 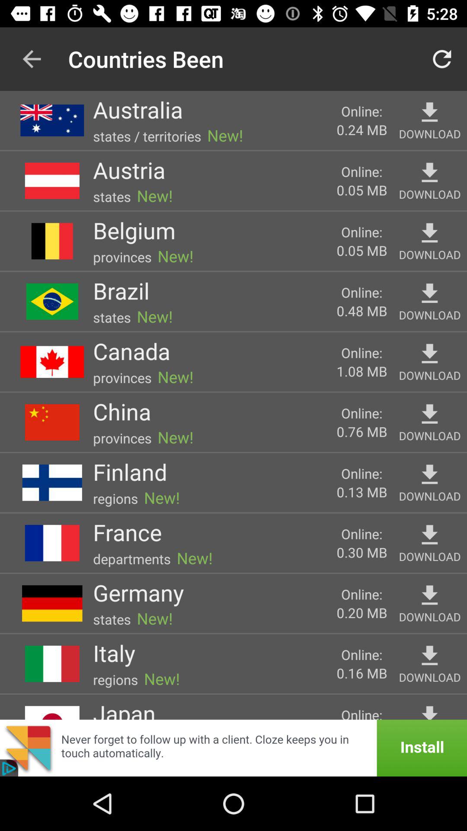 What do you see at coordinates (430, 415) in the screenshot?
I see `download` at bounding box center [430, 415].